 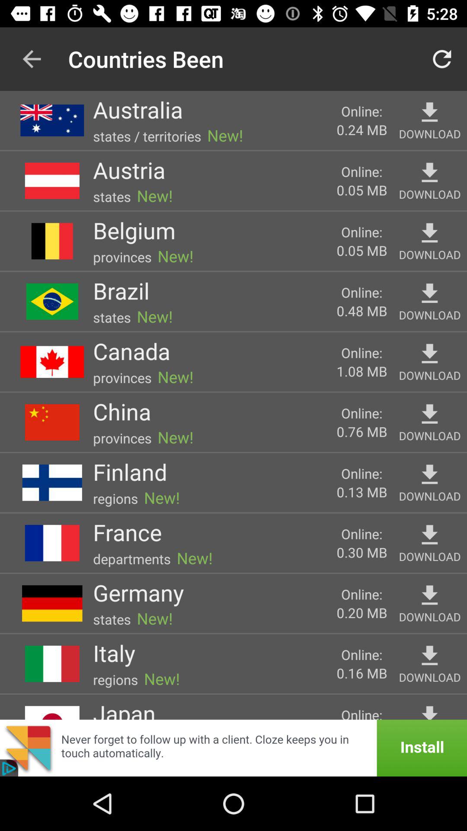 What do you see at coordinates (430, 415) in the screenshot?
I see `download` at bounding box center [430, 415].